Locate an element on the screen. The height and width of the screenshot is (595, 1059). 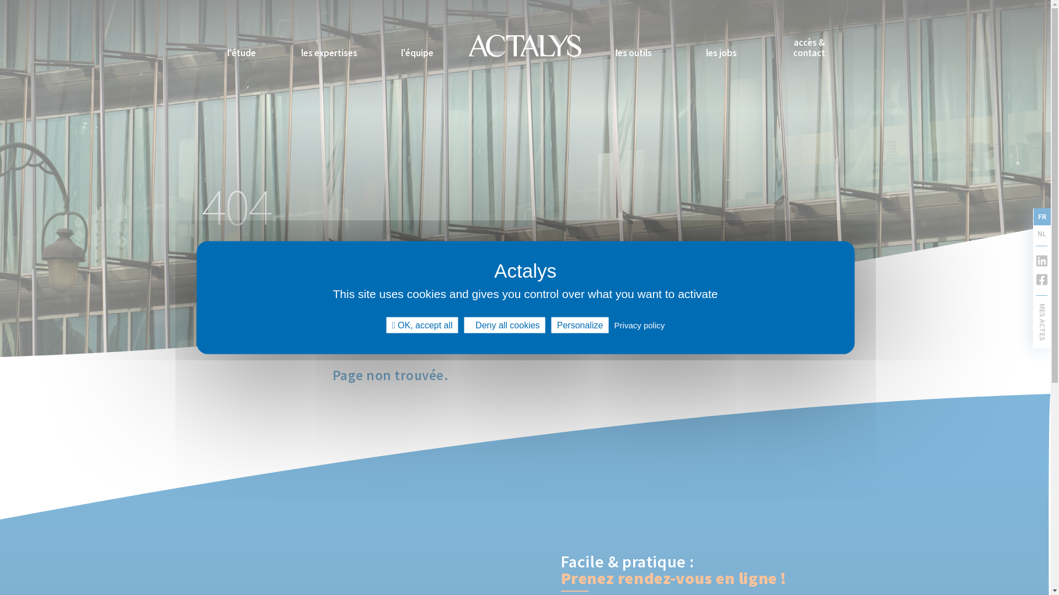
OK, accept all is located at coordinates (422, 325).